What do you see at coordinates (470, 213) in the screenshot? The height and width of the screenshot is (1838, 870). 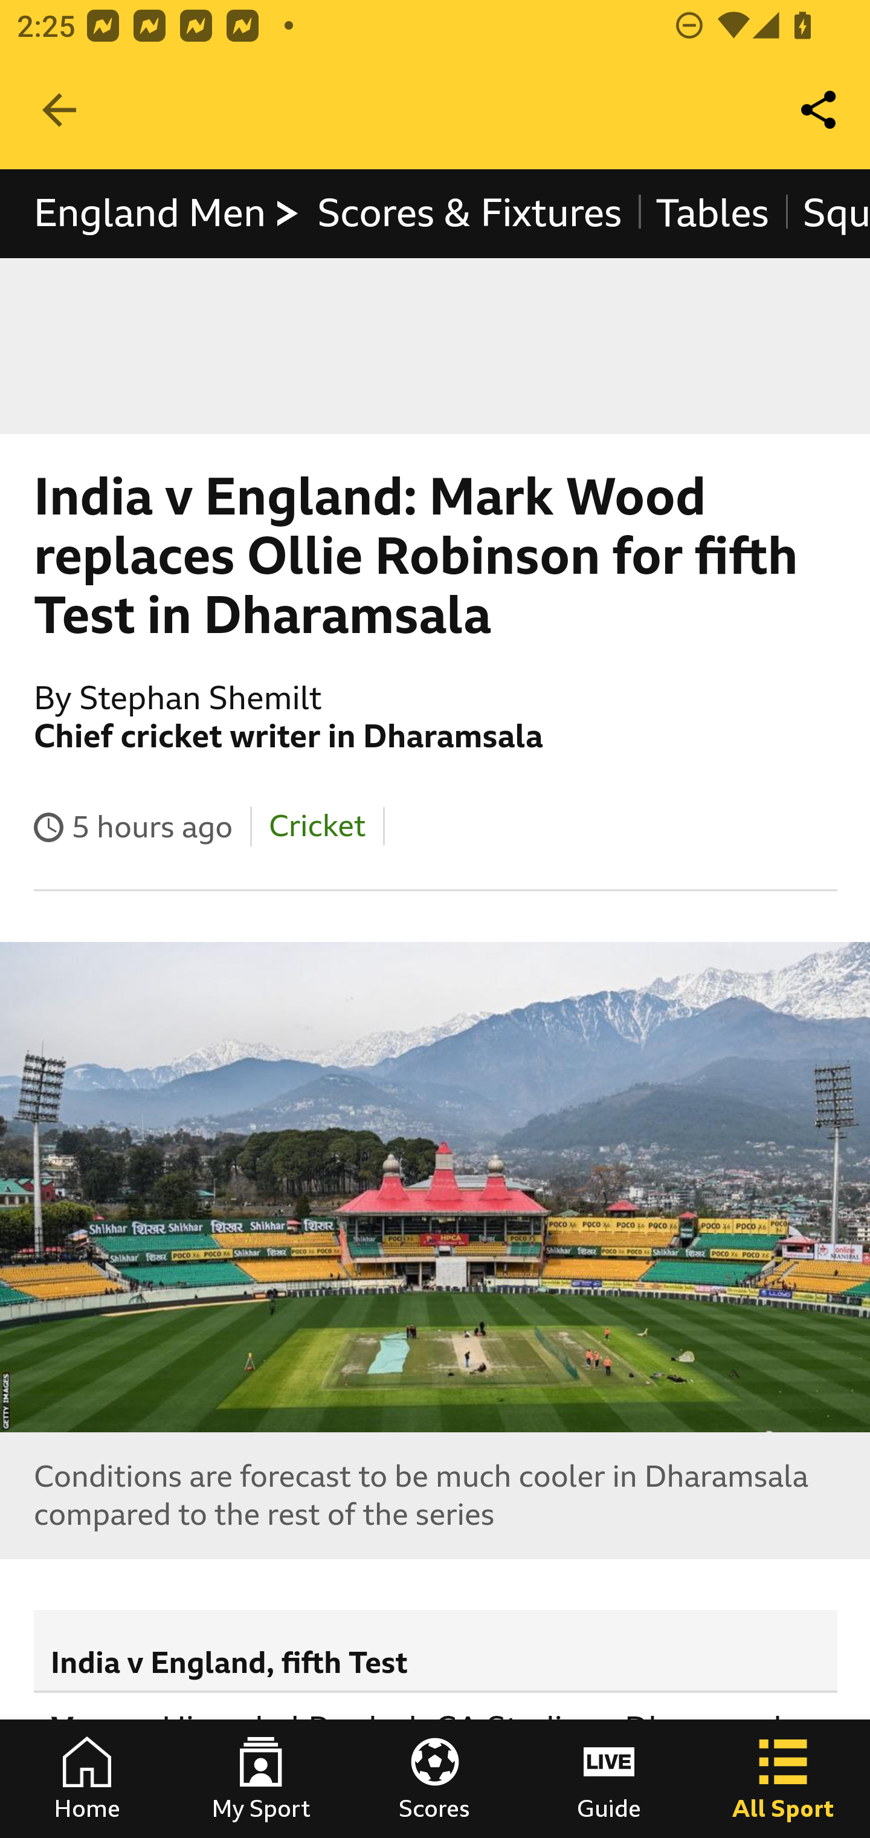 I see `Scores & Fixtures` at bounding box center [470, 213].